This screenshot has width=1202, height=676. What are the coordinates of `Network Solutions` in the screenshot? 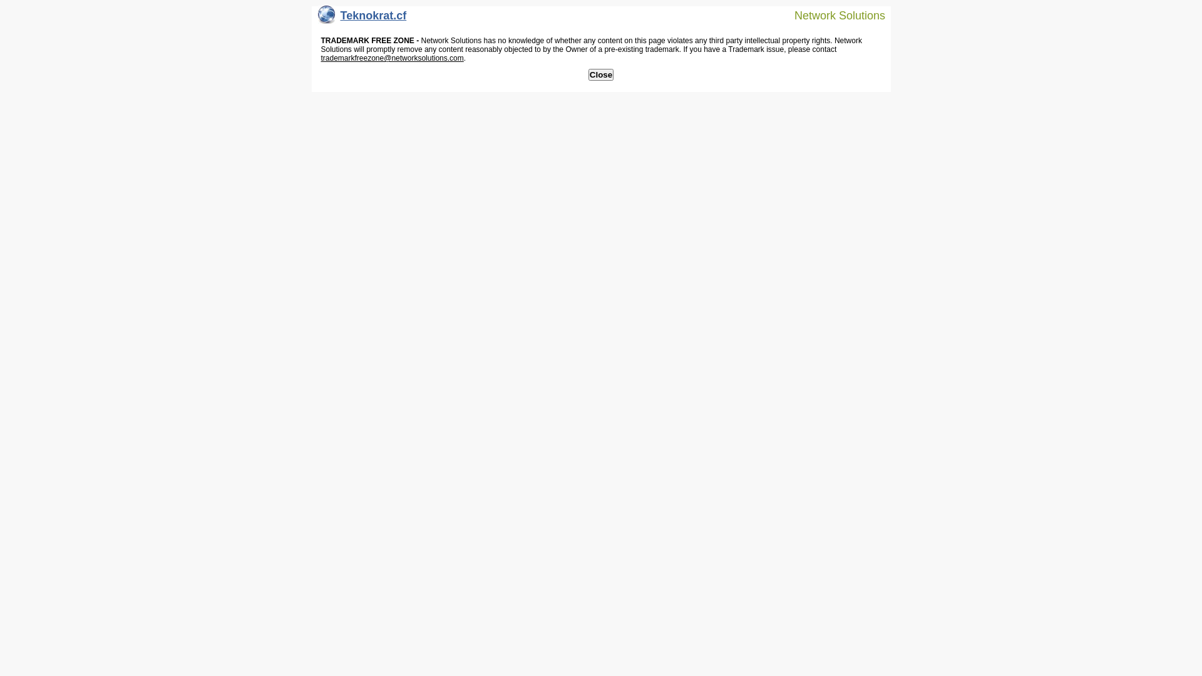 It's located at (832, 15).